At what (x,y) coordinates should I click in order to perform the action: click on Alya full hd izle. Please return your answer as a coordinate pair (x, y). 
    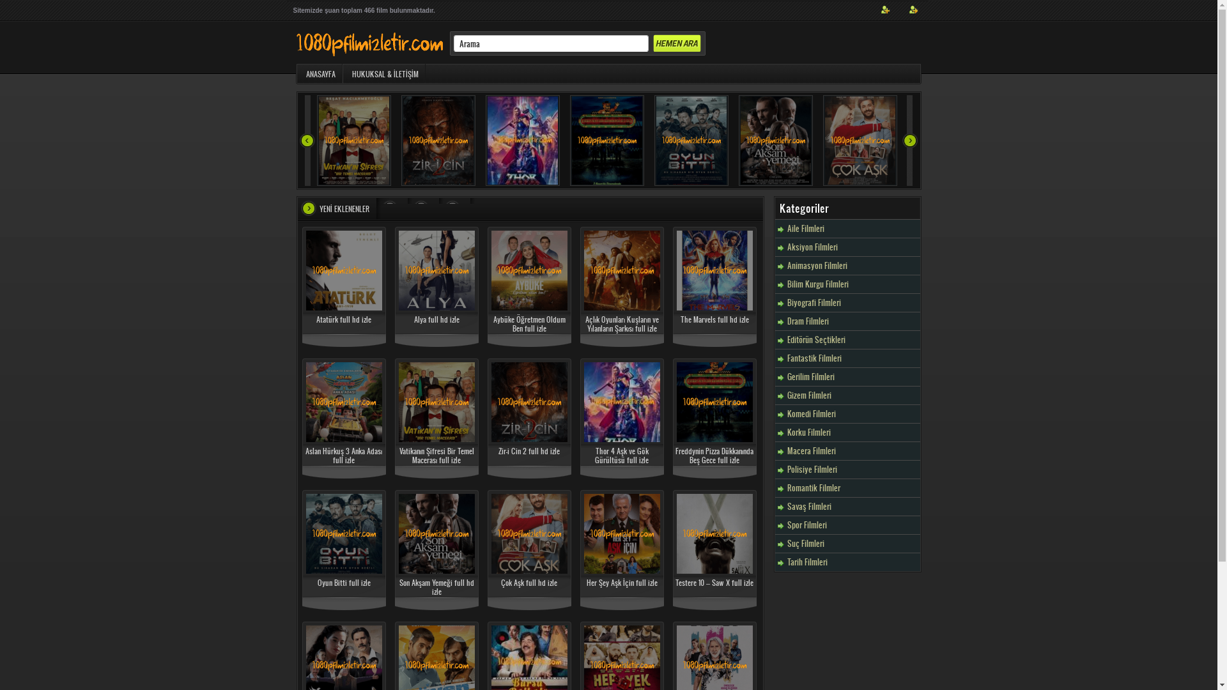
    Looking at the image, I should click on (437, 319).